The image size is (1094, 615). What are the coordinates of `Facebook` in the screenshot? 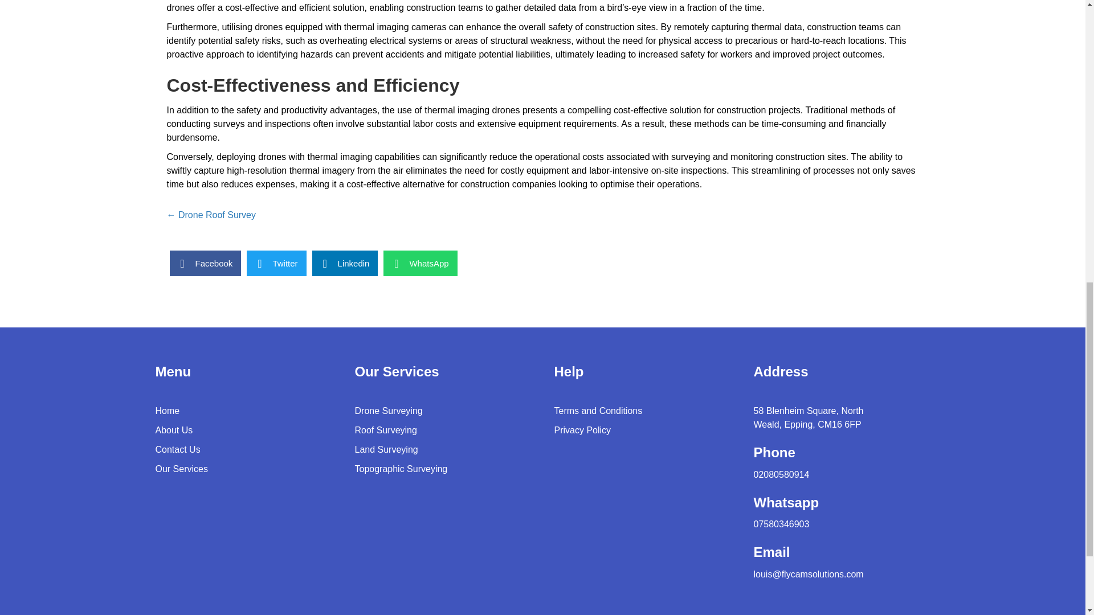 It's located at (205, 263).